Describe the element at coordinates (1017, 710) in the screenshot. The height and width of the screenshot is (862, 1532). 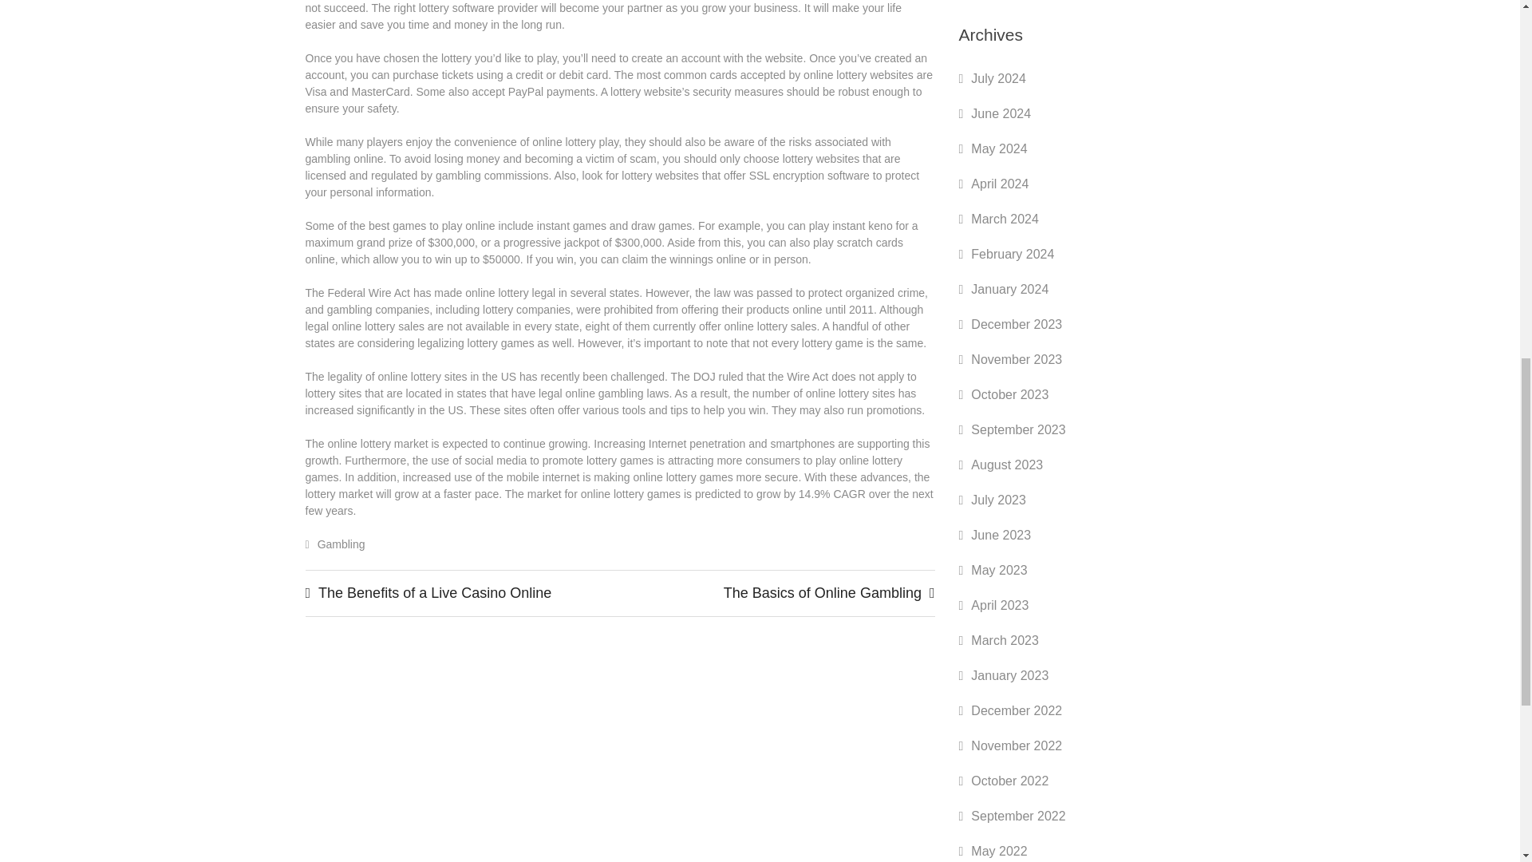
I see `December 2022` at that location.